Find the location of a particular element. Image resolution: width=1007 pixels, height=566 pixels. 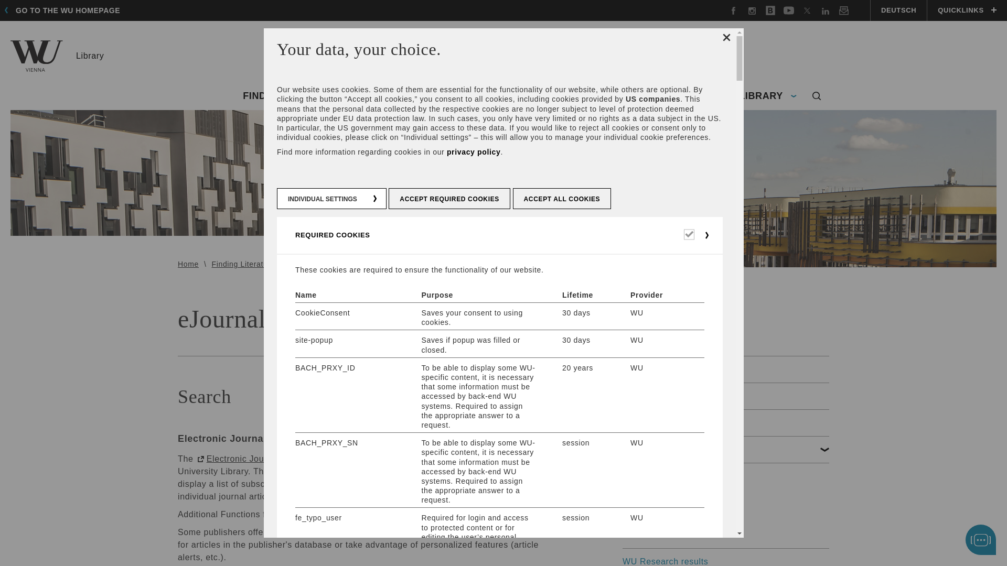

DEUTSCH is located at coordinates (898, 10).